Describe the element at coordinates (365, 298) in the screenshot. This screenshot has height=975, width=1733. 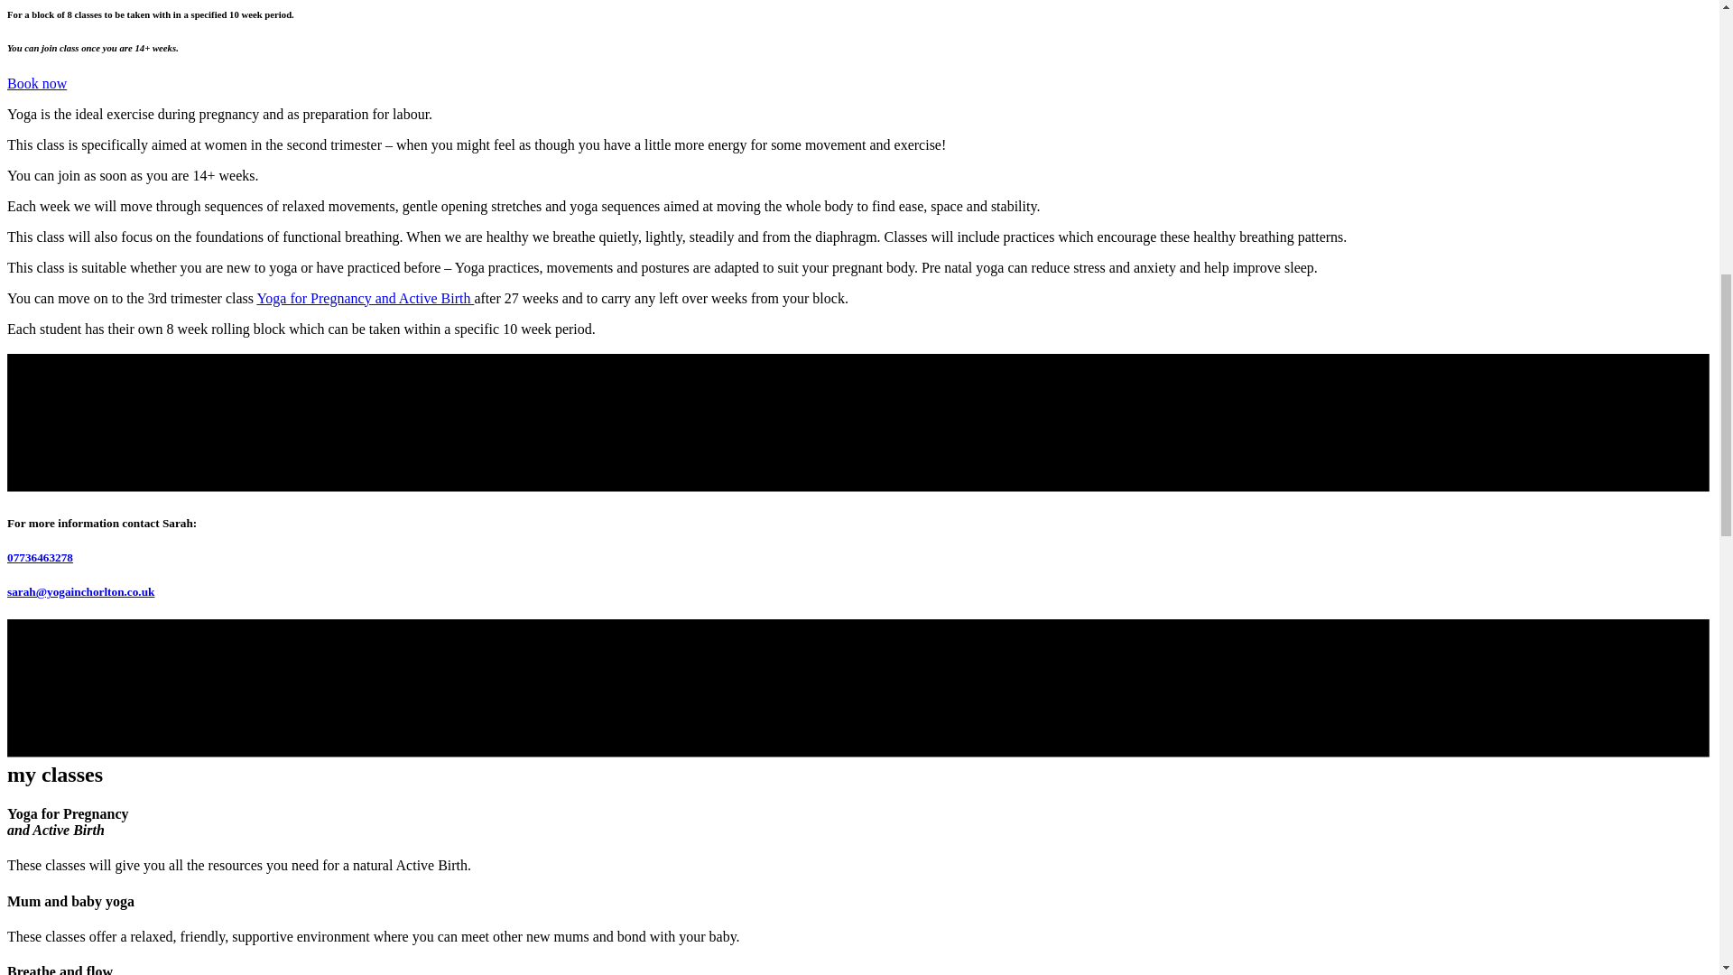
I see `Yoga for Pregnancy and Active Birth` at that location.